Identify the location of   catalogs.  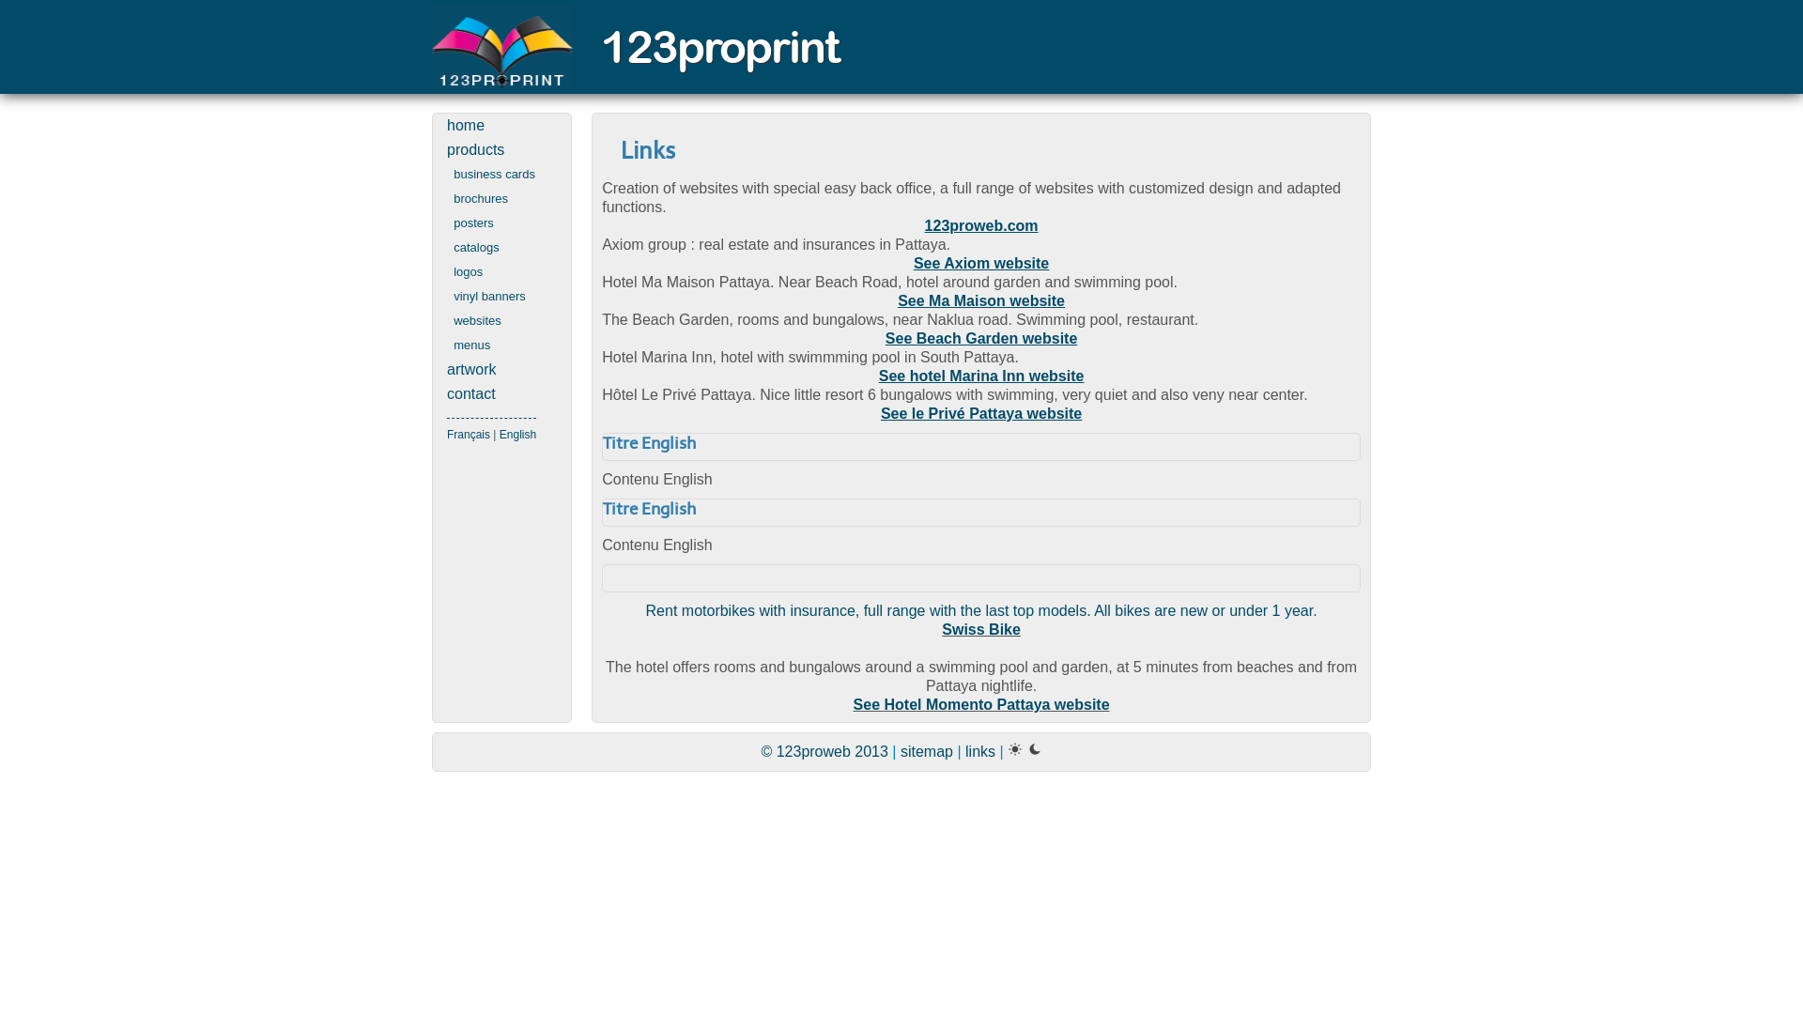
(501, 248).